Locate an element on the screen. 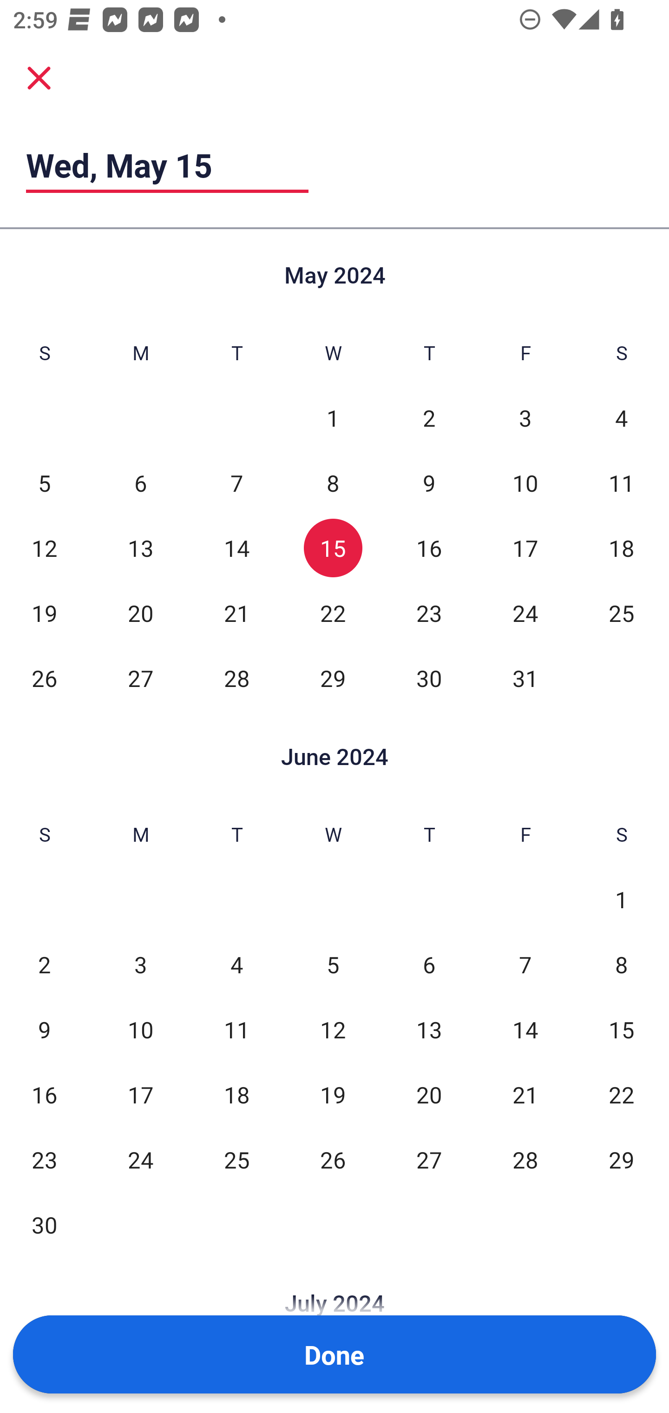  17 Mon, Jun 17, Not Selected is located at coordinates (140, 1095).